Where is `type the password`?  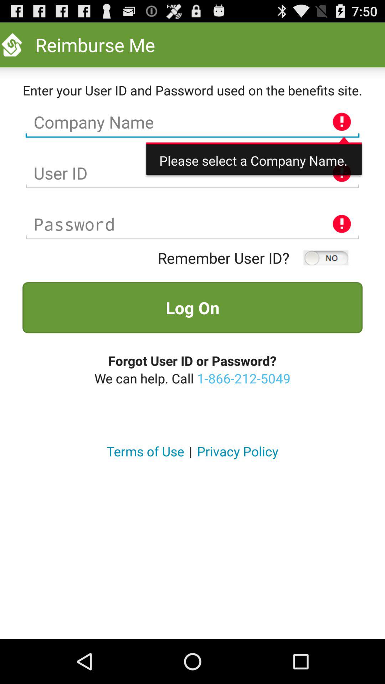 type the password is located at coordinates (192, 224).